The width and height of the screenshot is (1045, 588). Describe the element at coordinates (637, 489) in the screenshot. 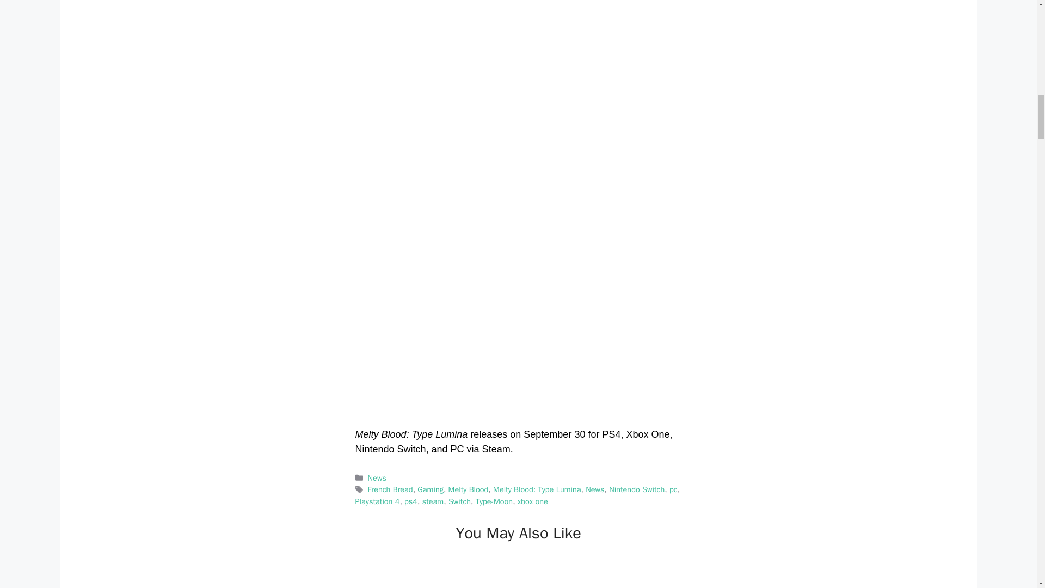

I see `Nintendo Switch` at that location.